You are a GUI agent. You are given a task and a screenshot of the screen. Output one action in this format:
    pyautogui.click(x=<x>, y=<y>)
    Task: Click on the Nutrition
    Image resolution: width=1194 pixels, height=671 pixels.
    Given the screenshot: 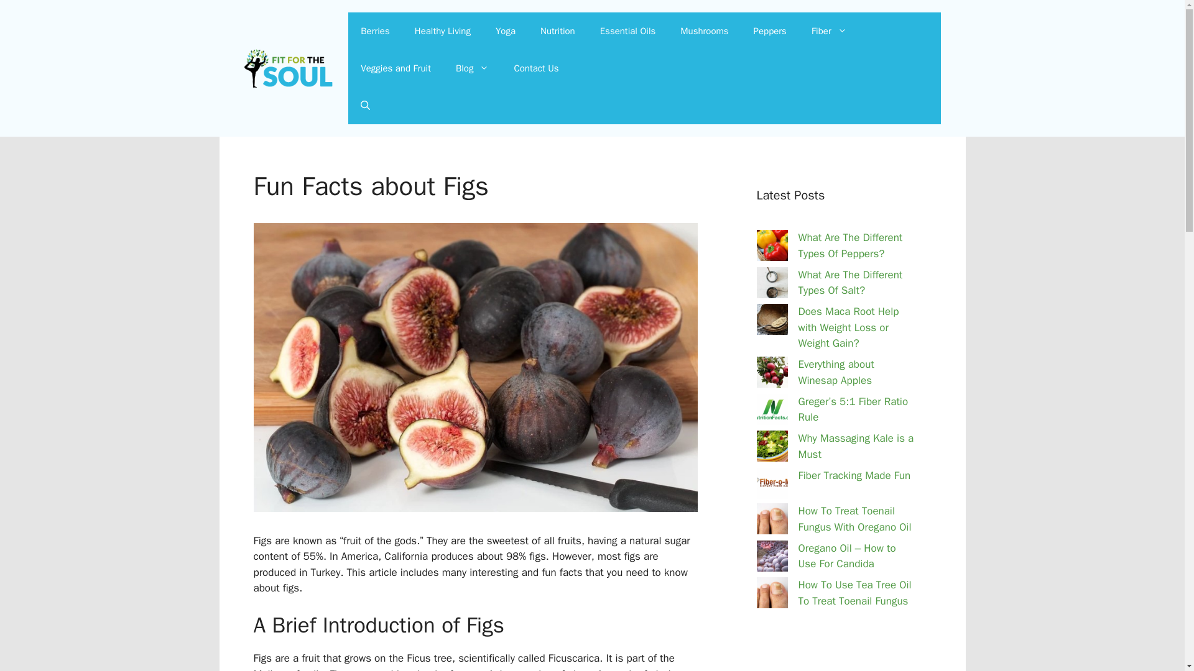 What is the action you would take?
    pyautogui.click(x=557, y=31)
    